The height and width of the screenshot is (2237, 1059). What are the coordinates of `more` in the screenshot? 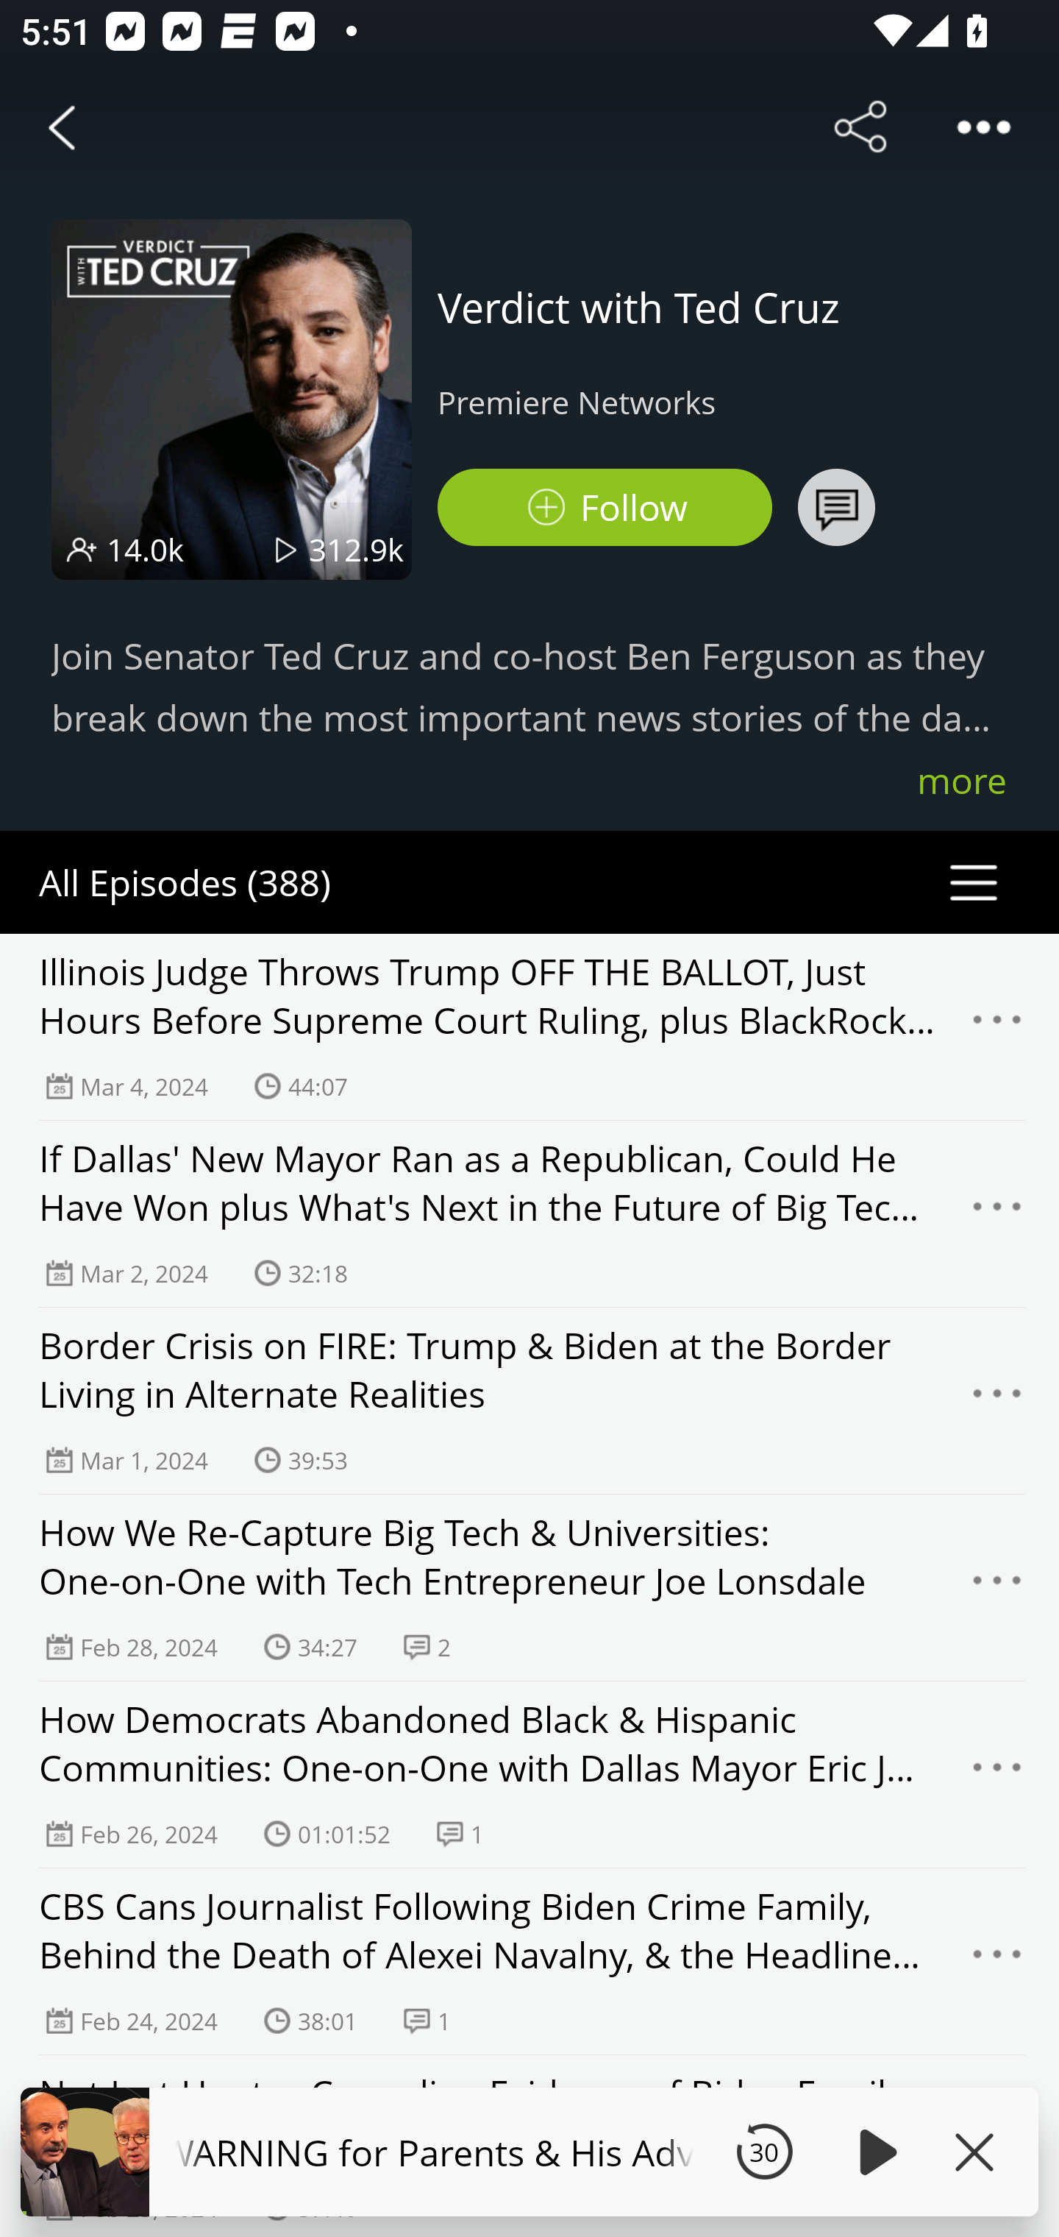 It's located at (962, 780).